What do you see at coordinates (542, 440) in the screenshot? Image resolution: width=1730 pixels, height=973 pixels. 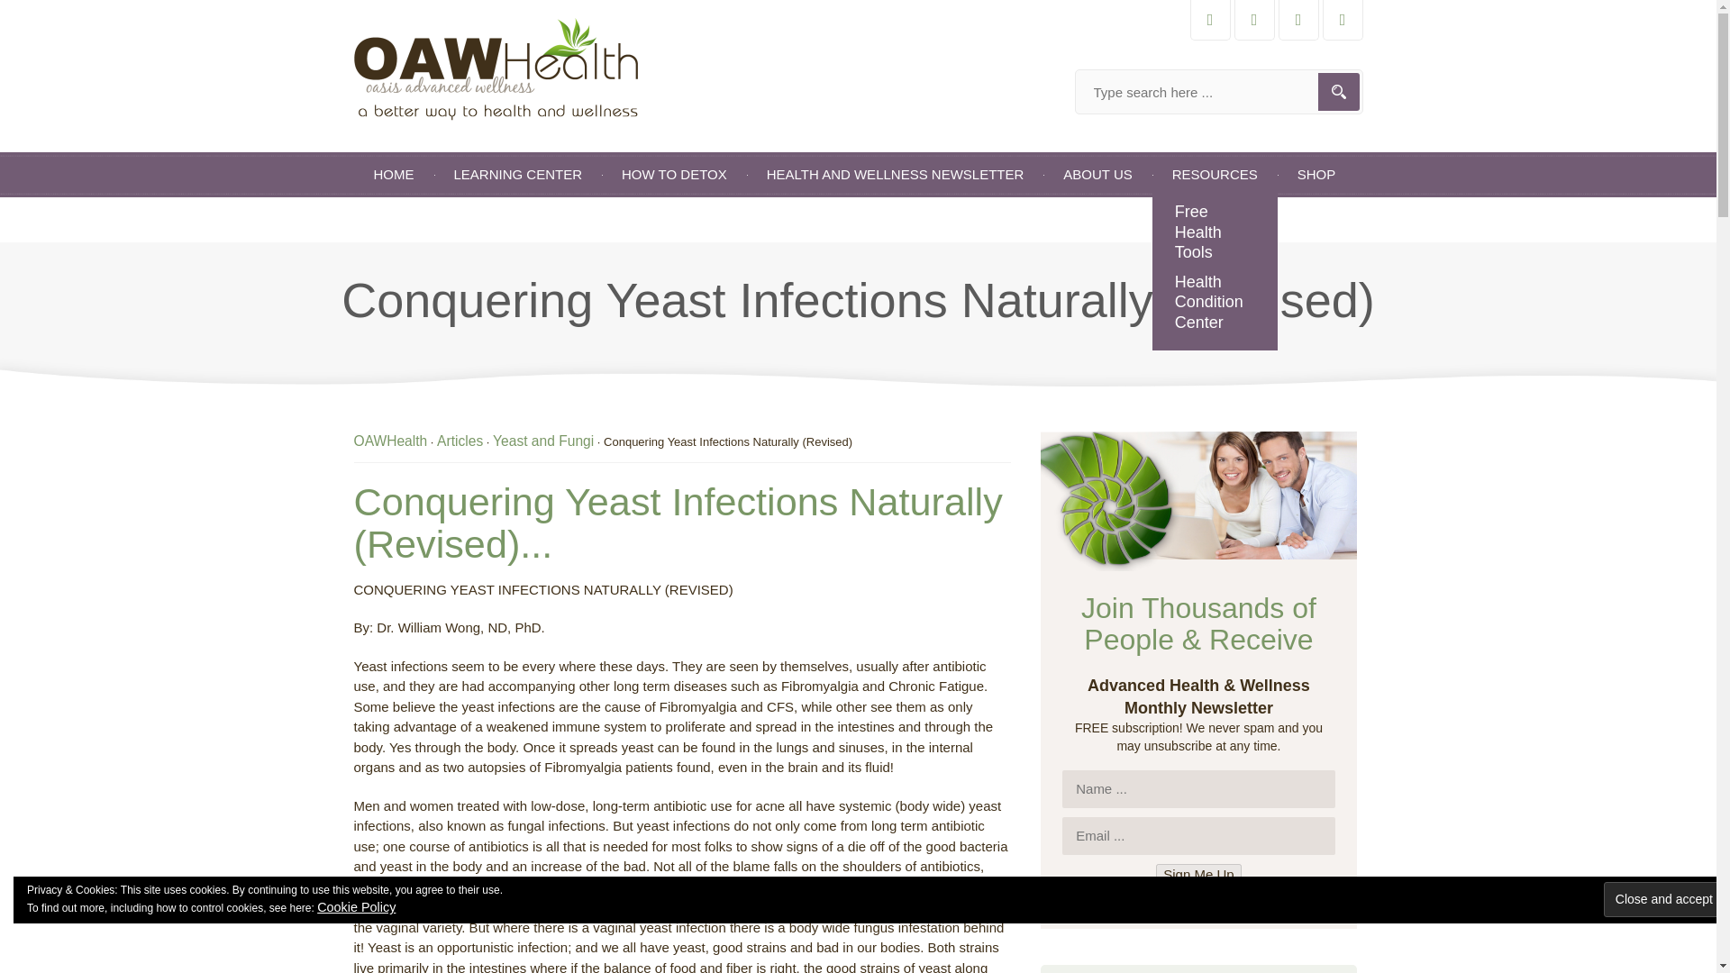 I see `Yeast and Fungi` at bounding box center [542, 440].